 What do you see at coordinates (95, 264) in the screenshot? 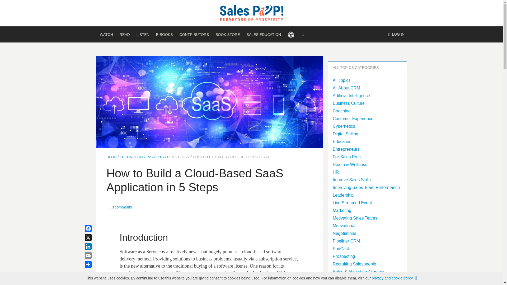
I see `Share` at bounding box center [95, 264].